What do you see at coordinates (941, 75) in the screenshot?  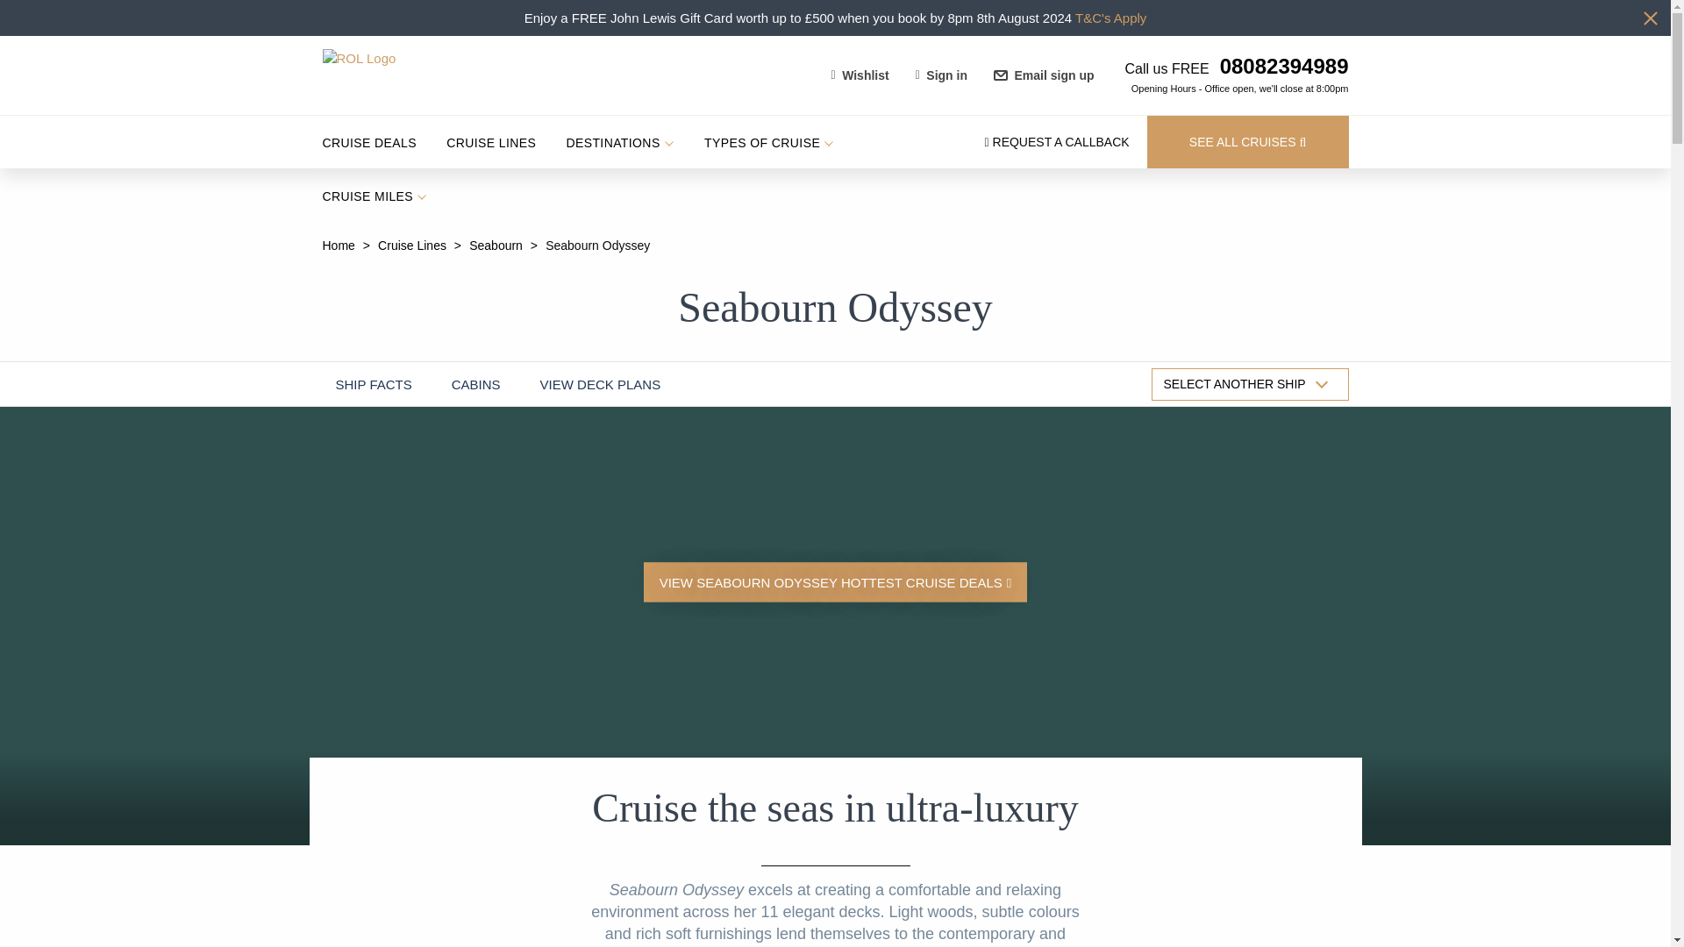 I see `Sign in` at bounding box center [941, 75].